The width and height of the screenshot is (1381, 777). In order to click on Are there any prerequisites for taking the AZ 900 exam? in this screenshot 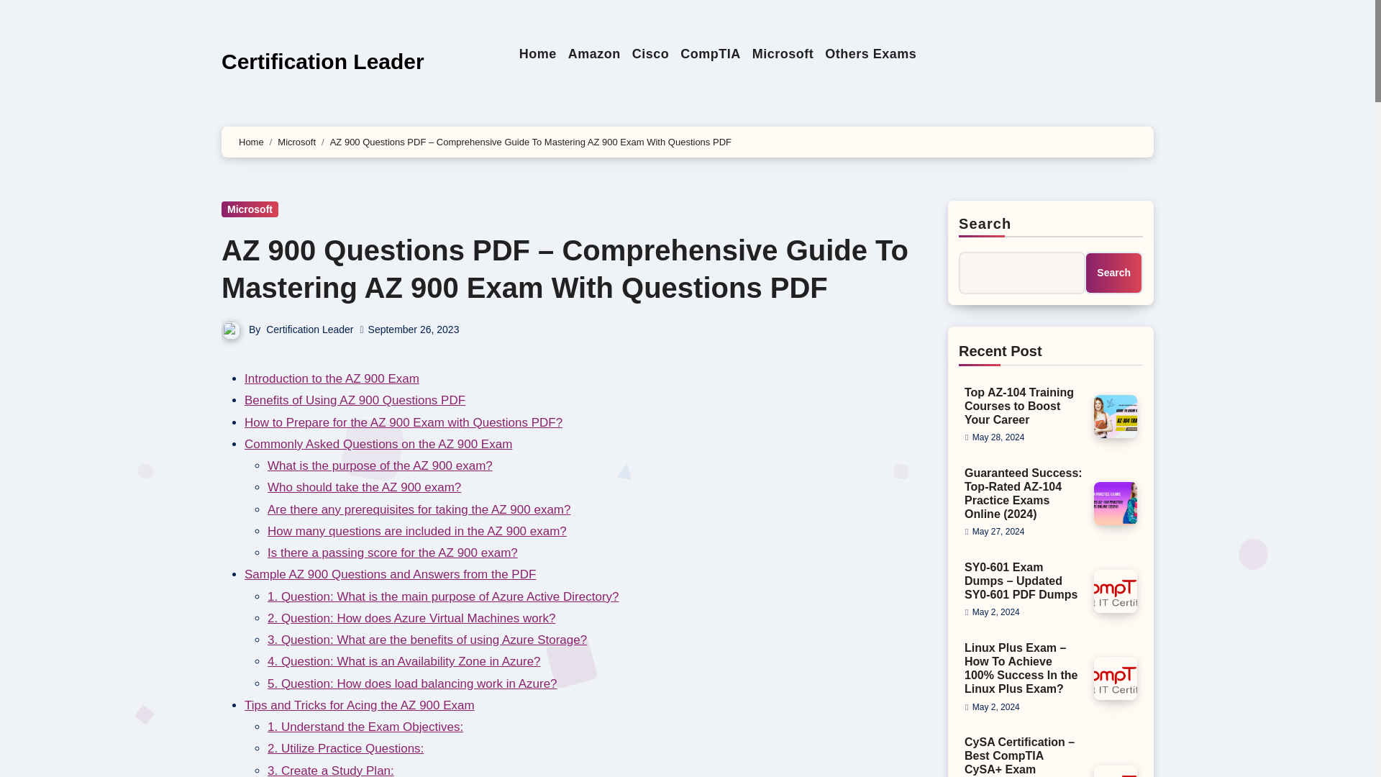, I will do `click(419, 509)`.